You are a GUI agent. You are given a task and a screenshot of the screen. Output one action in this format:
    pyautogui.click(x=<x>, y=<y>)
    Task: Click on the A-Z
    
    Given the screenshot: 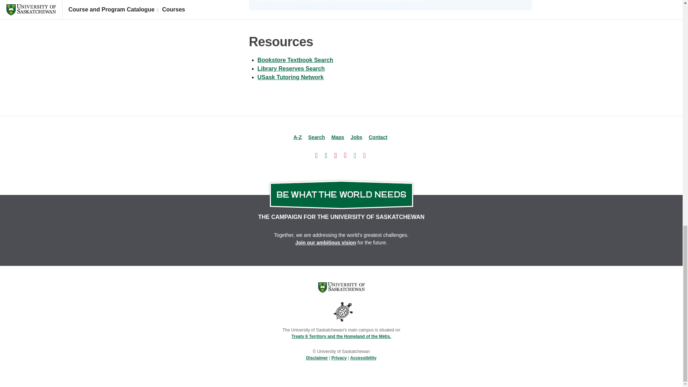 What is the action you would take?
    pyautogui.click(x=297, y=137)
    